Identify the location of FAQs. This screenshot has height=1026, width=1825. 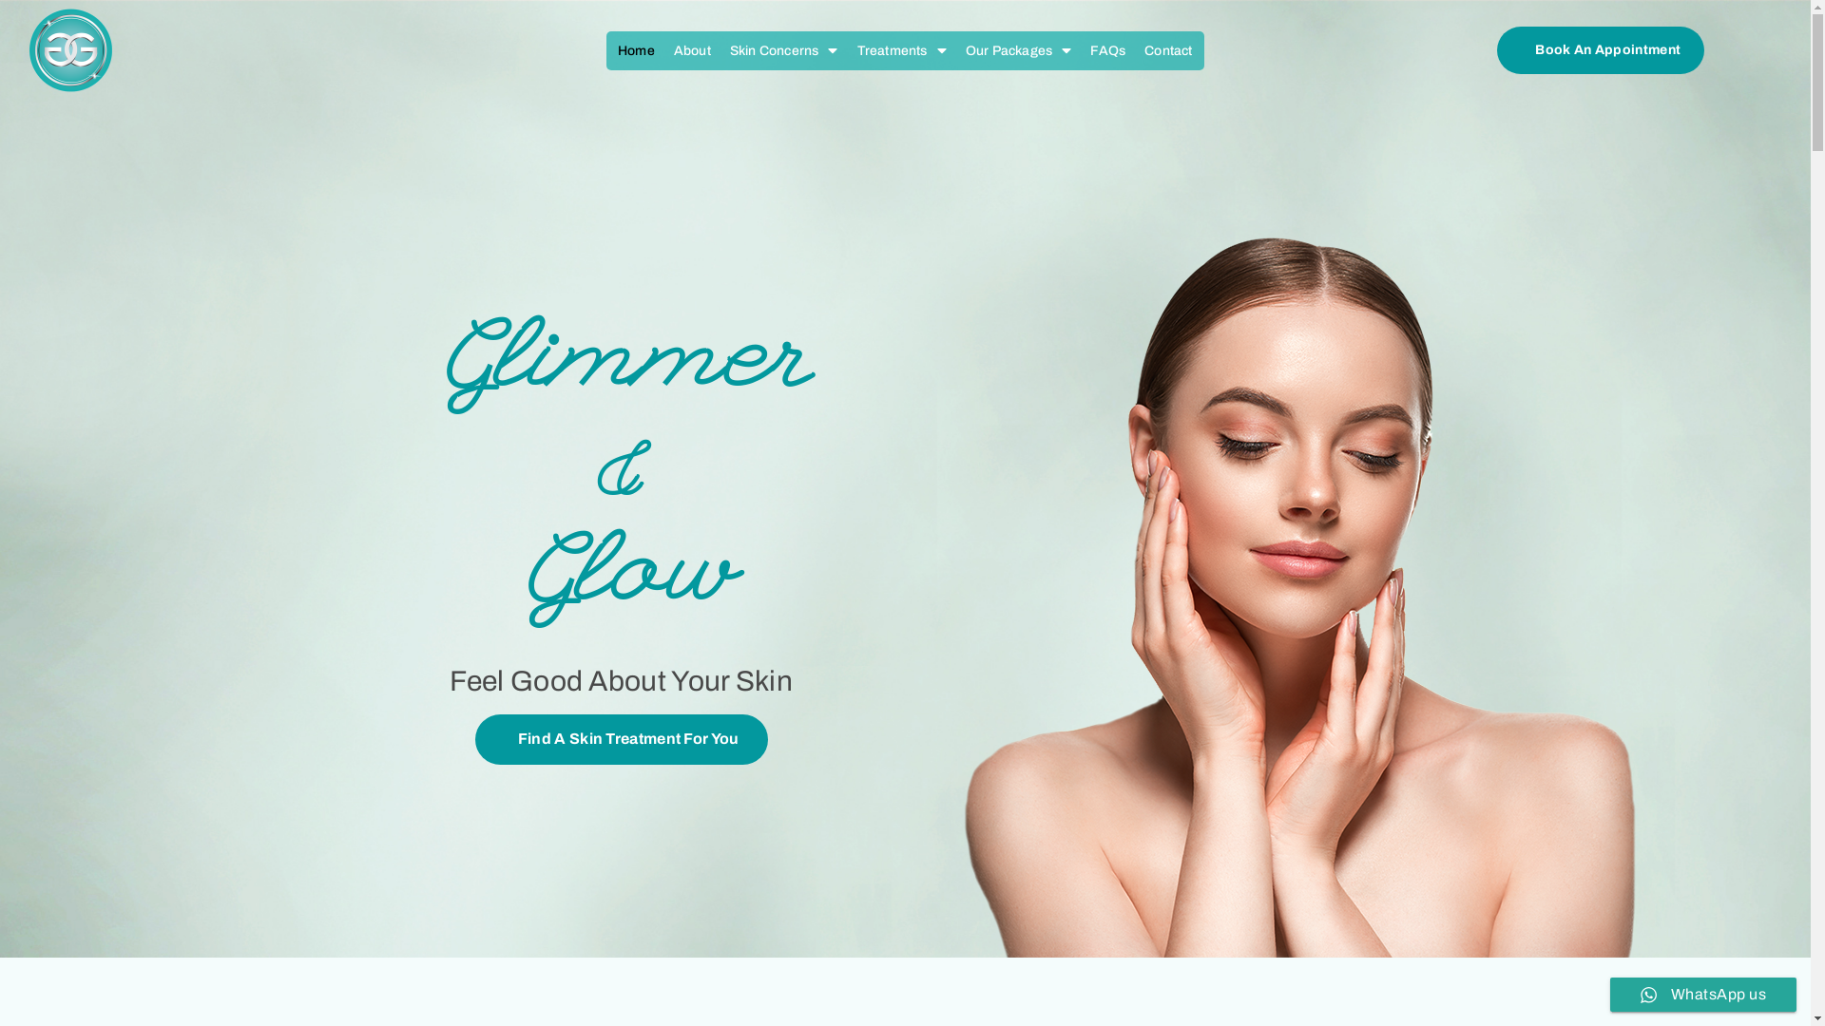
(1108, 49).